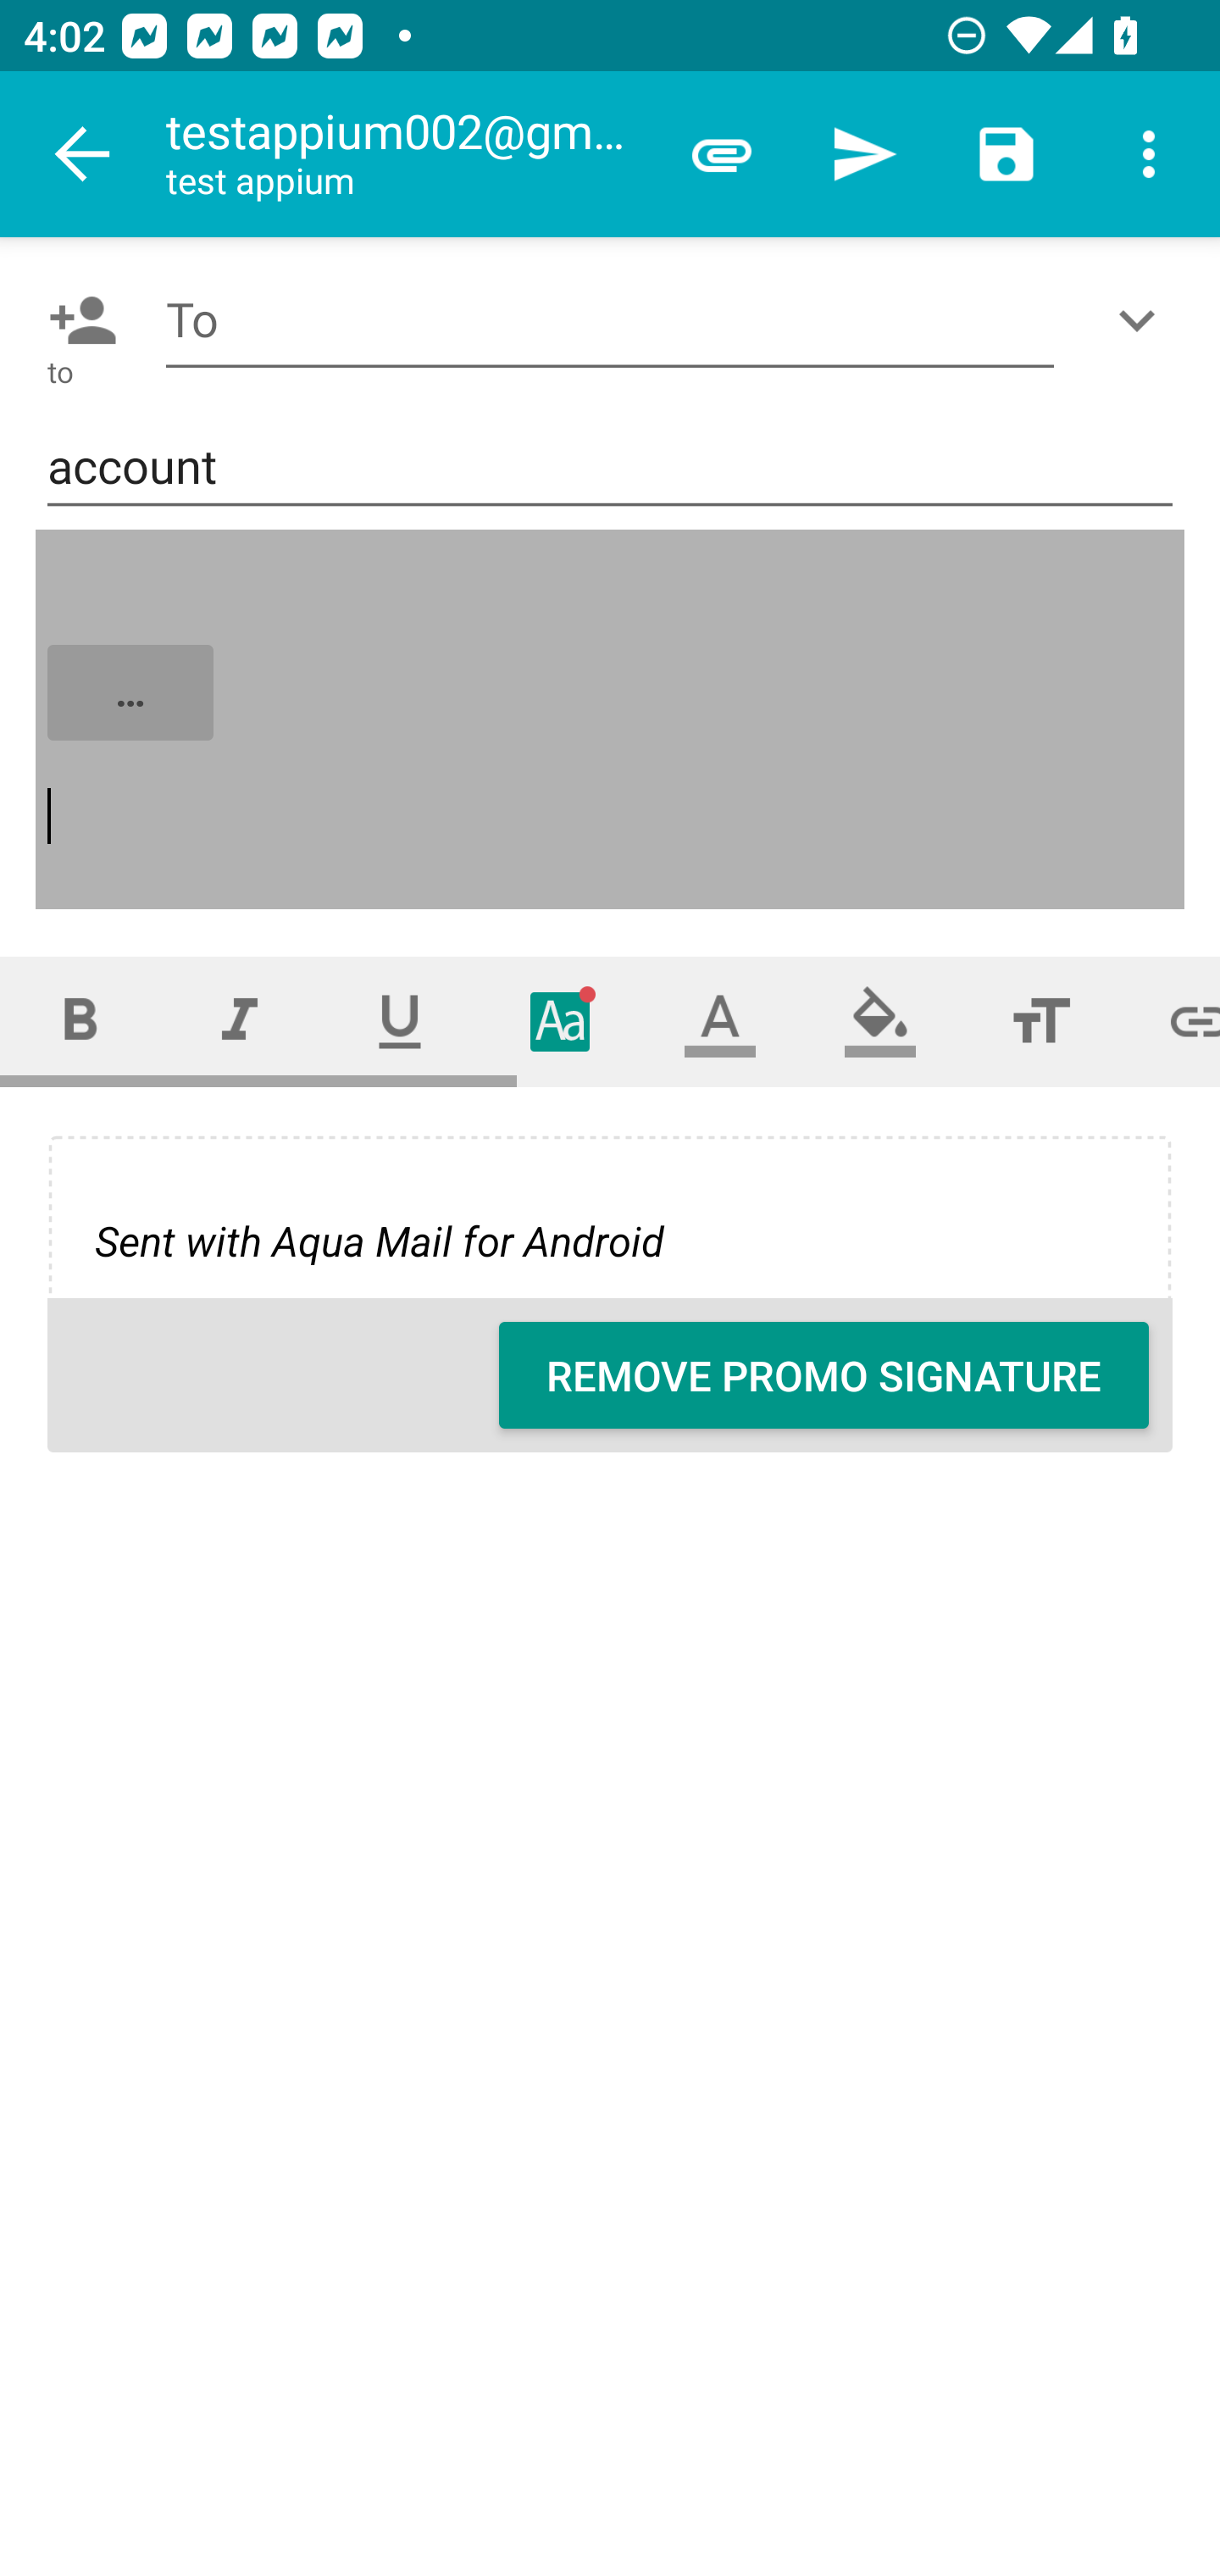 The image size is (1220, 2576). I want to click on account, so click(610, 468).